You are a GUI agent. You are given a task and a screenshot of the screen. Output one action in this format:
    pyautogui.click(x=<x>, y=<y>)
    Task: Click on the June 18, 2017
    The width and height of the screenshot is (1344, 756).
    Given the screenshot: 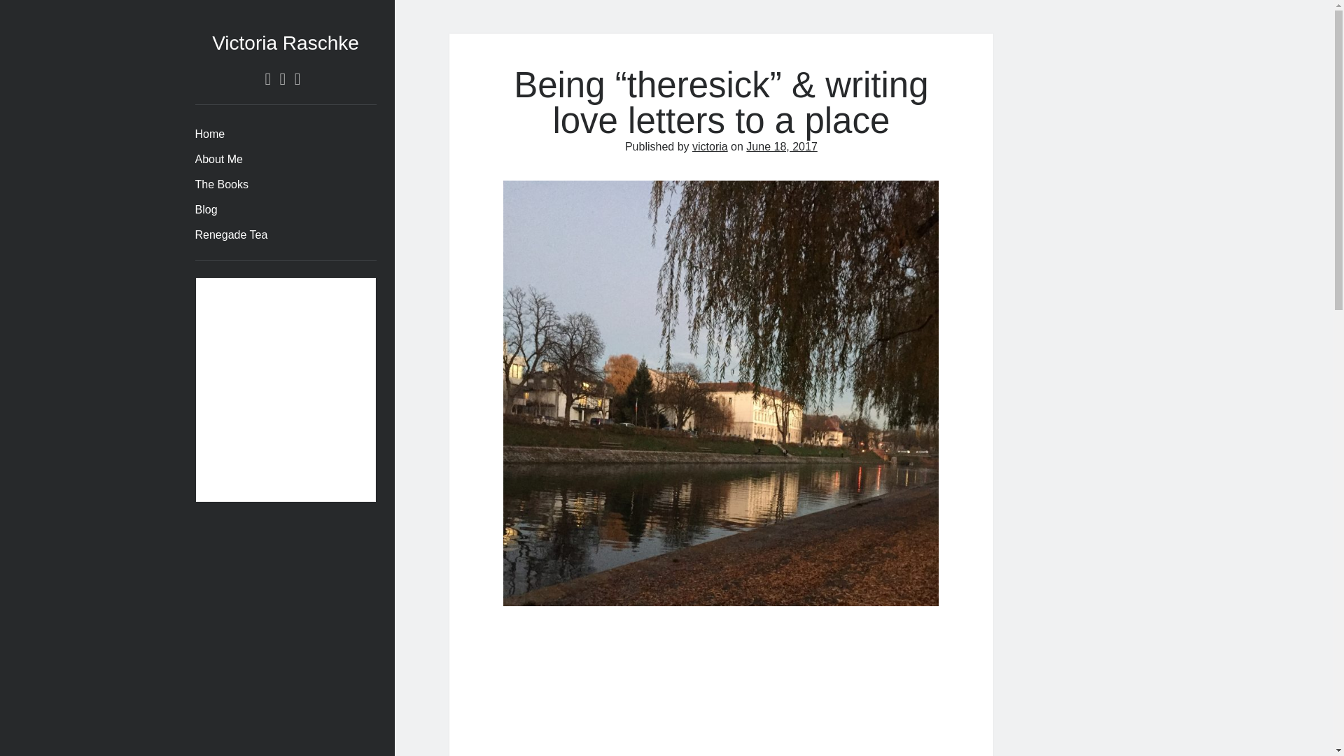 What is the action you would take?
    pyautogui.click(x=781, y=146)
    